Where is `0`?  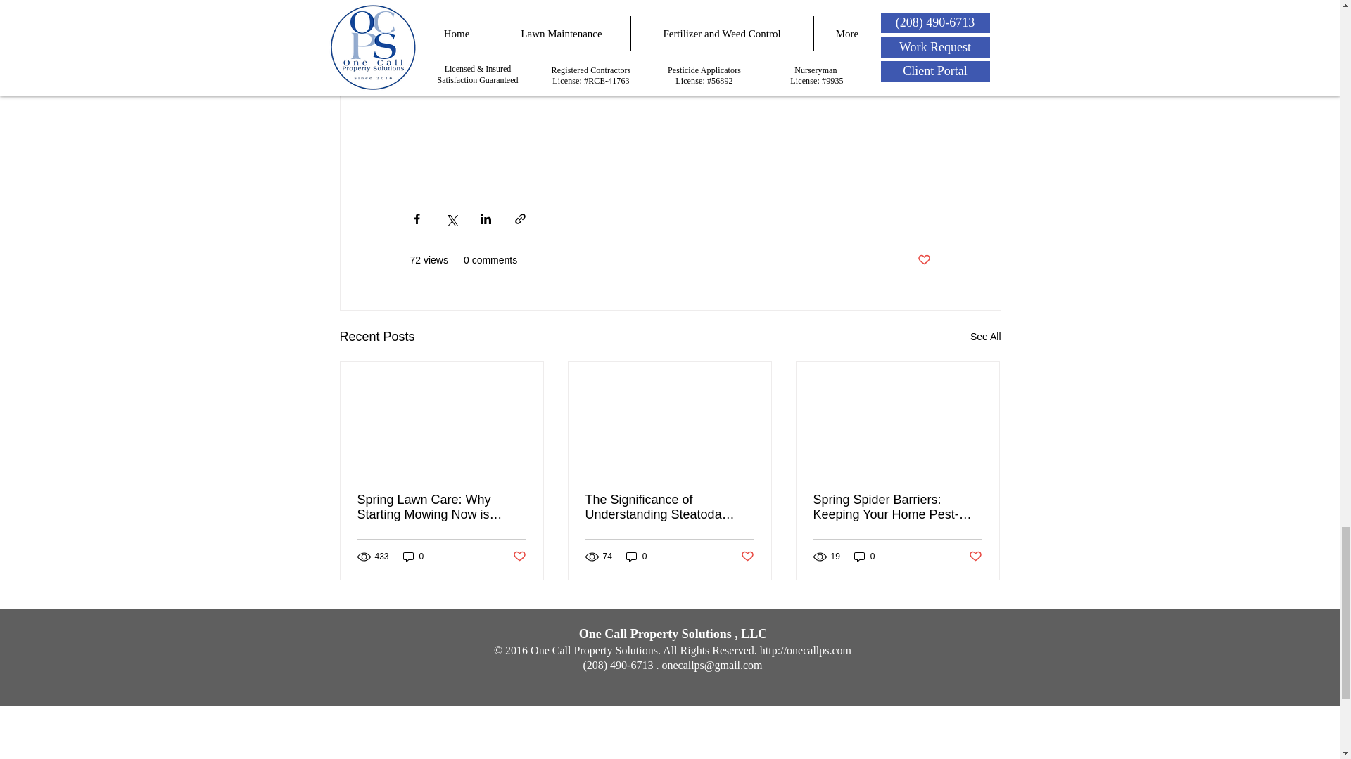 0 is located at coordinates (636, 556).